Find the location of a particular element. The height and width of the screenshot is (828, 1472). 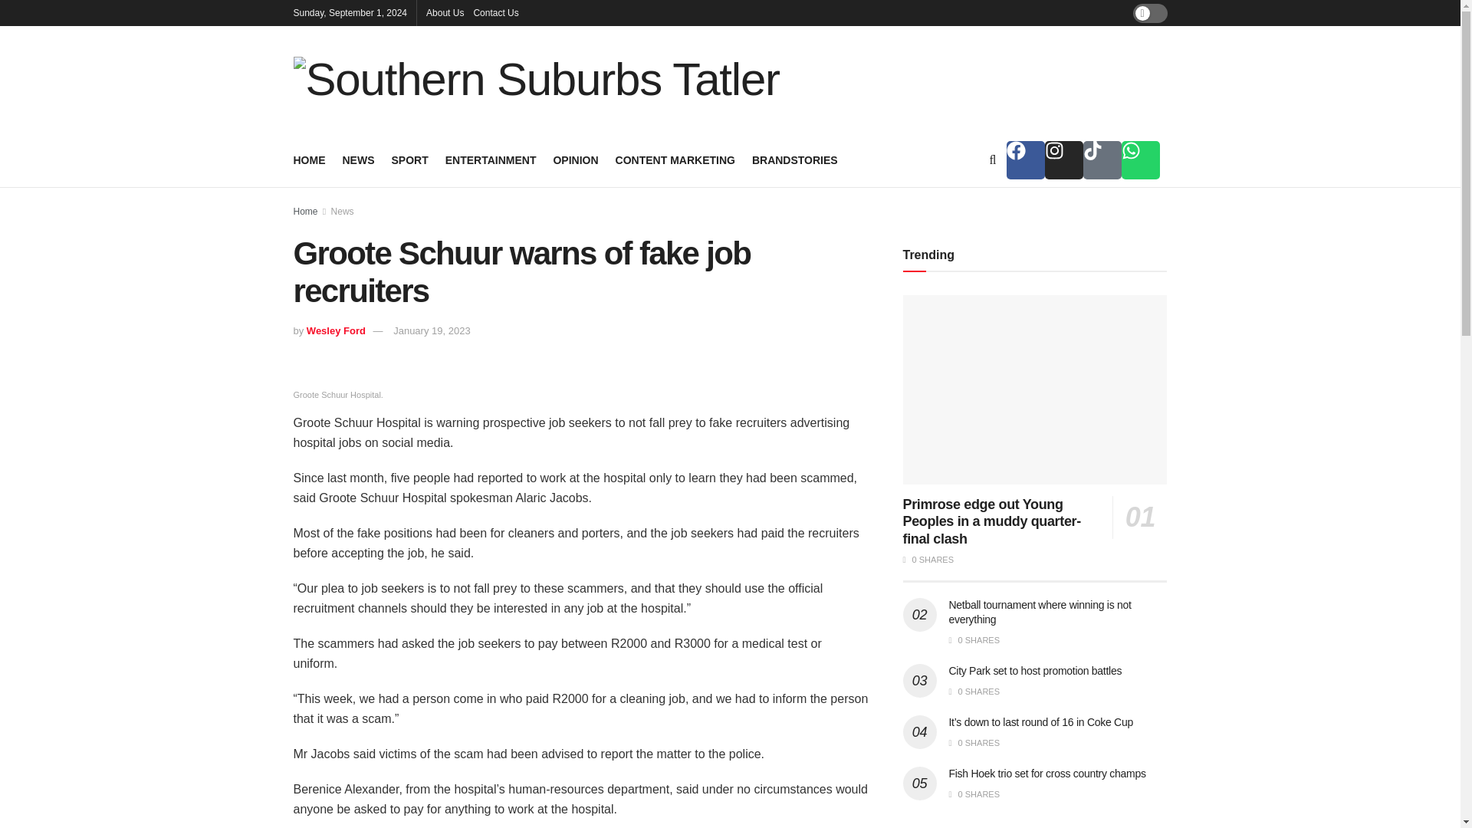

SPORT is located at coordinates (409, 159).